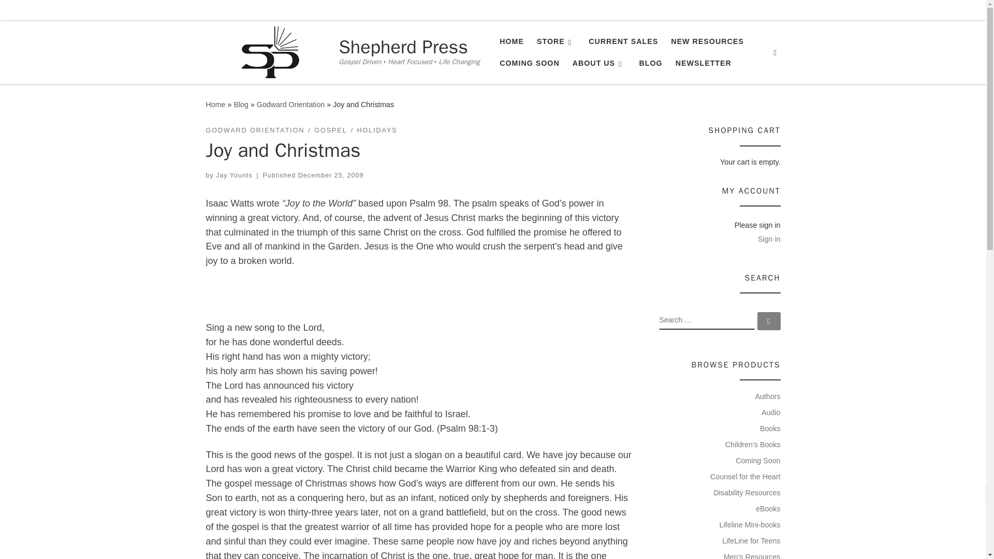 The height and width of the screenshot is (559, 994). What do you see at coordinates (241, 105) in the screenshot?
I see `Blog` at bounding box center [241, 105].